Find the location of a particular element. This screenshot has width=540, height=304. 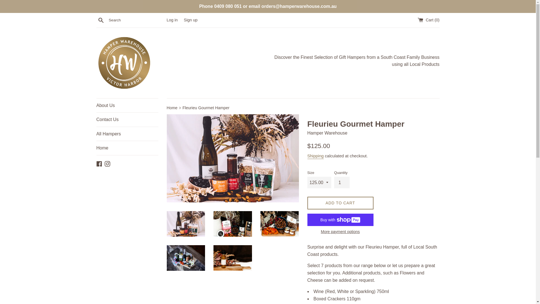

About Us is located at coordinates (127, 106).